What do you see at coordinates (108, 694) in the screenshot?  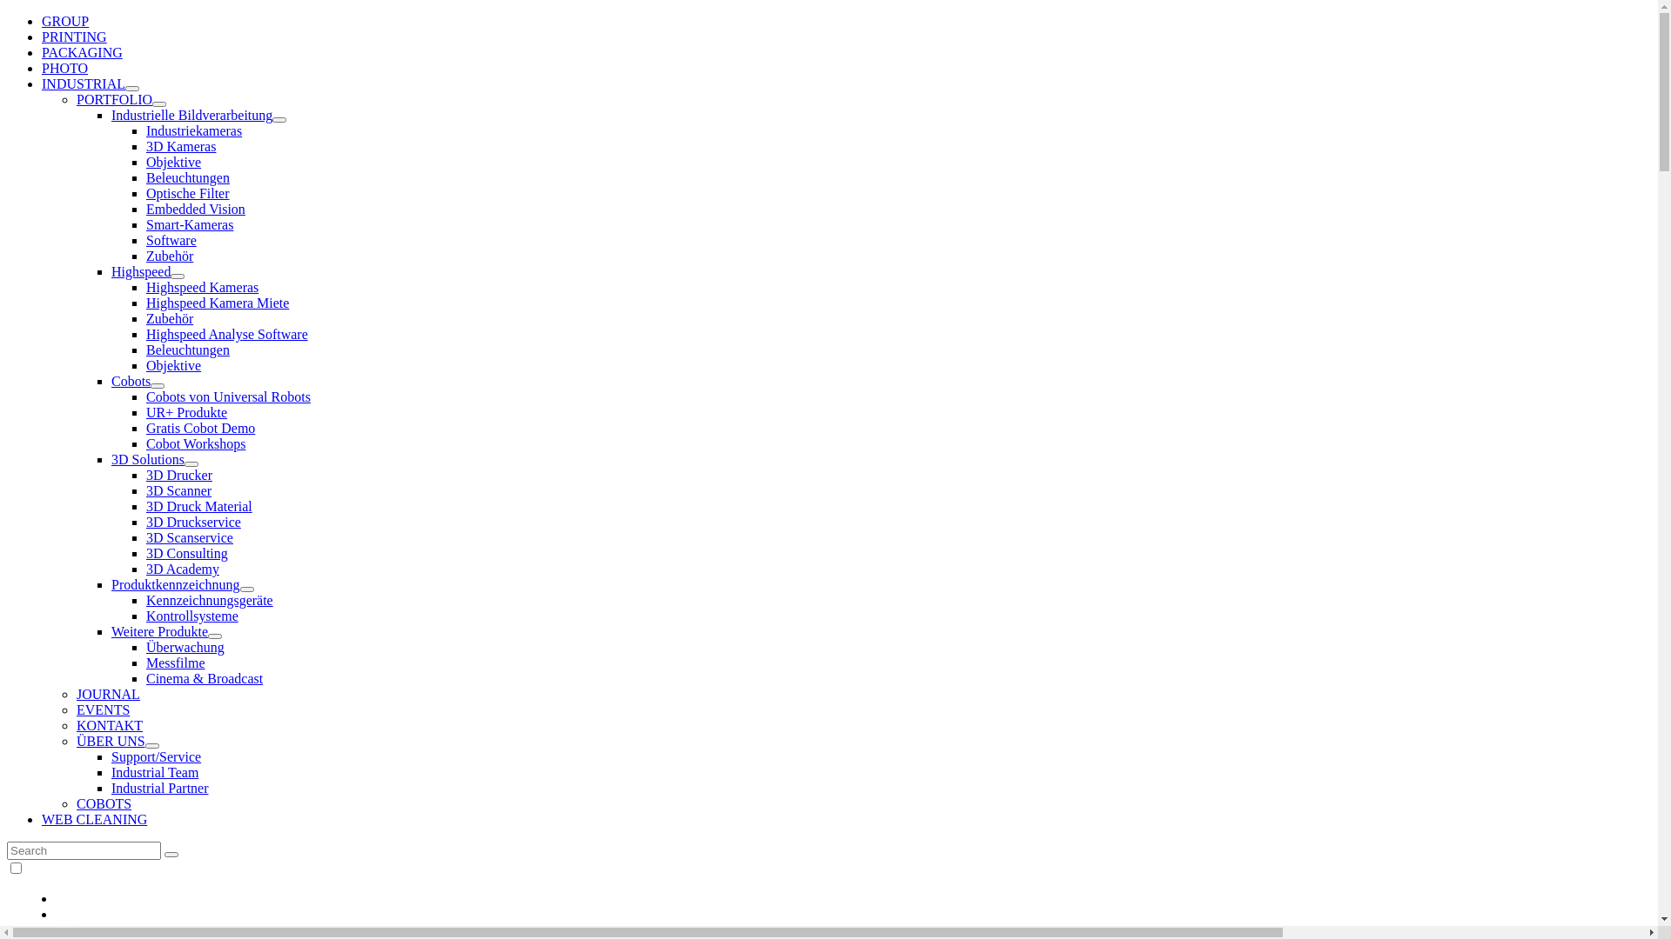 I see `JOURNAL` at bounding box center [108, 694].